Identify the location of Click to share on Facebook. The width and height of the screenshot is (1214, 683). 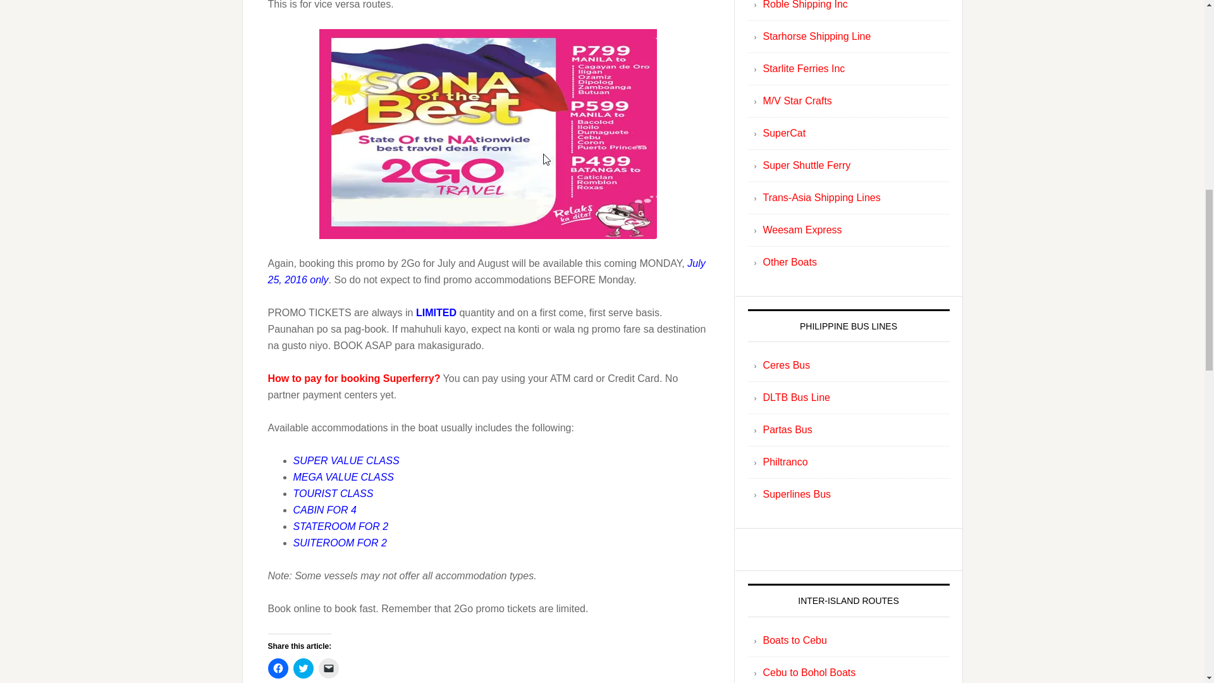
(278, 668).